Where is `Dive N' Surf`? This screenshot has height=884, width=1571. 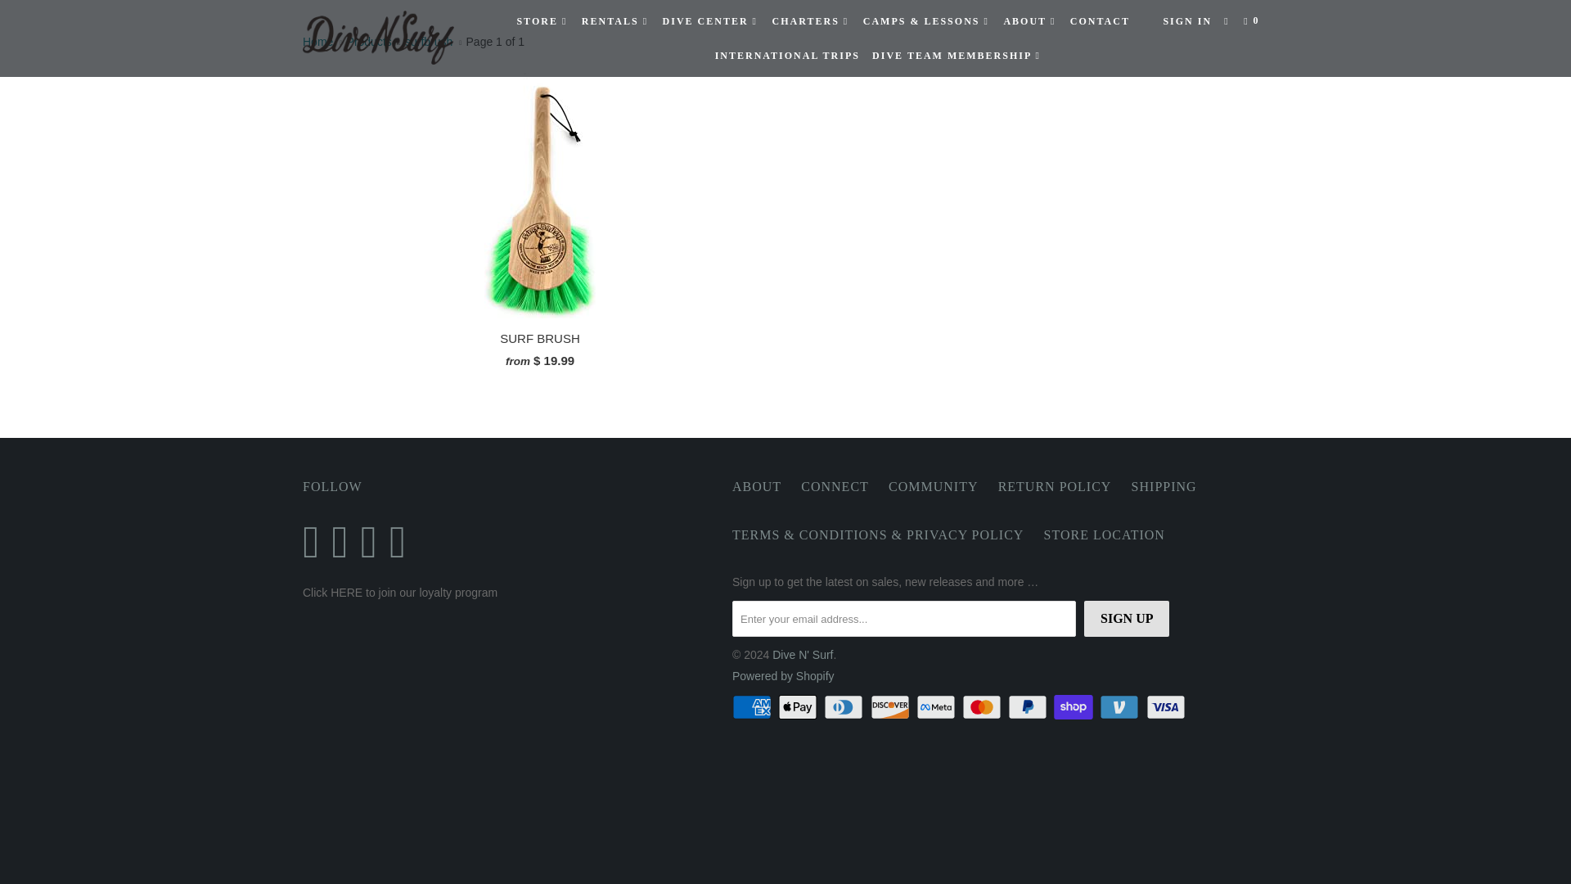 Dive N' Surf is located at coordinates (386, 38).